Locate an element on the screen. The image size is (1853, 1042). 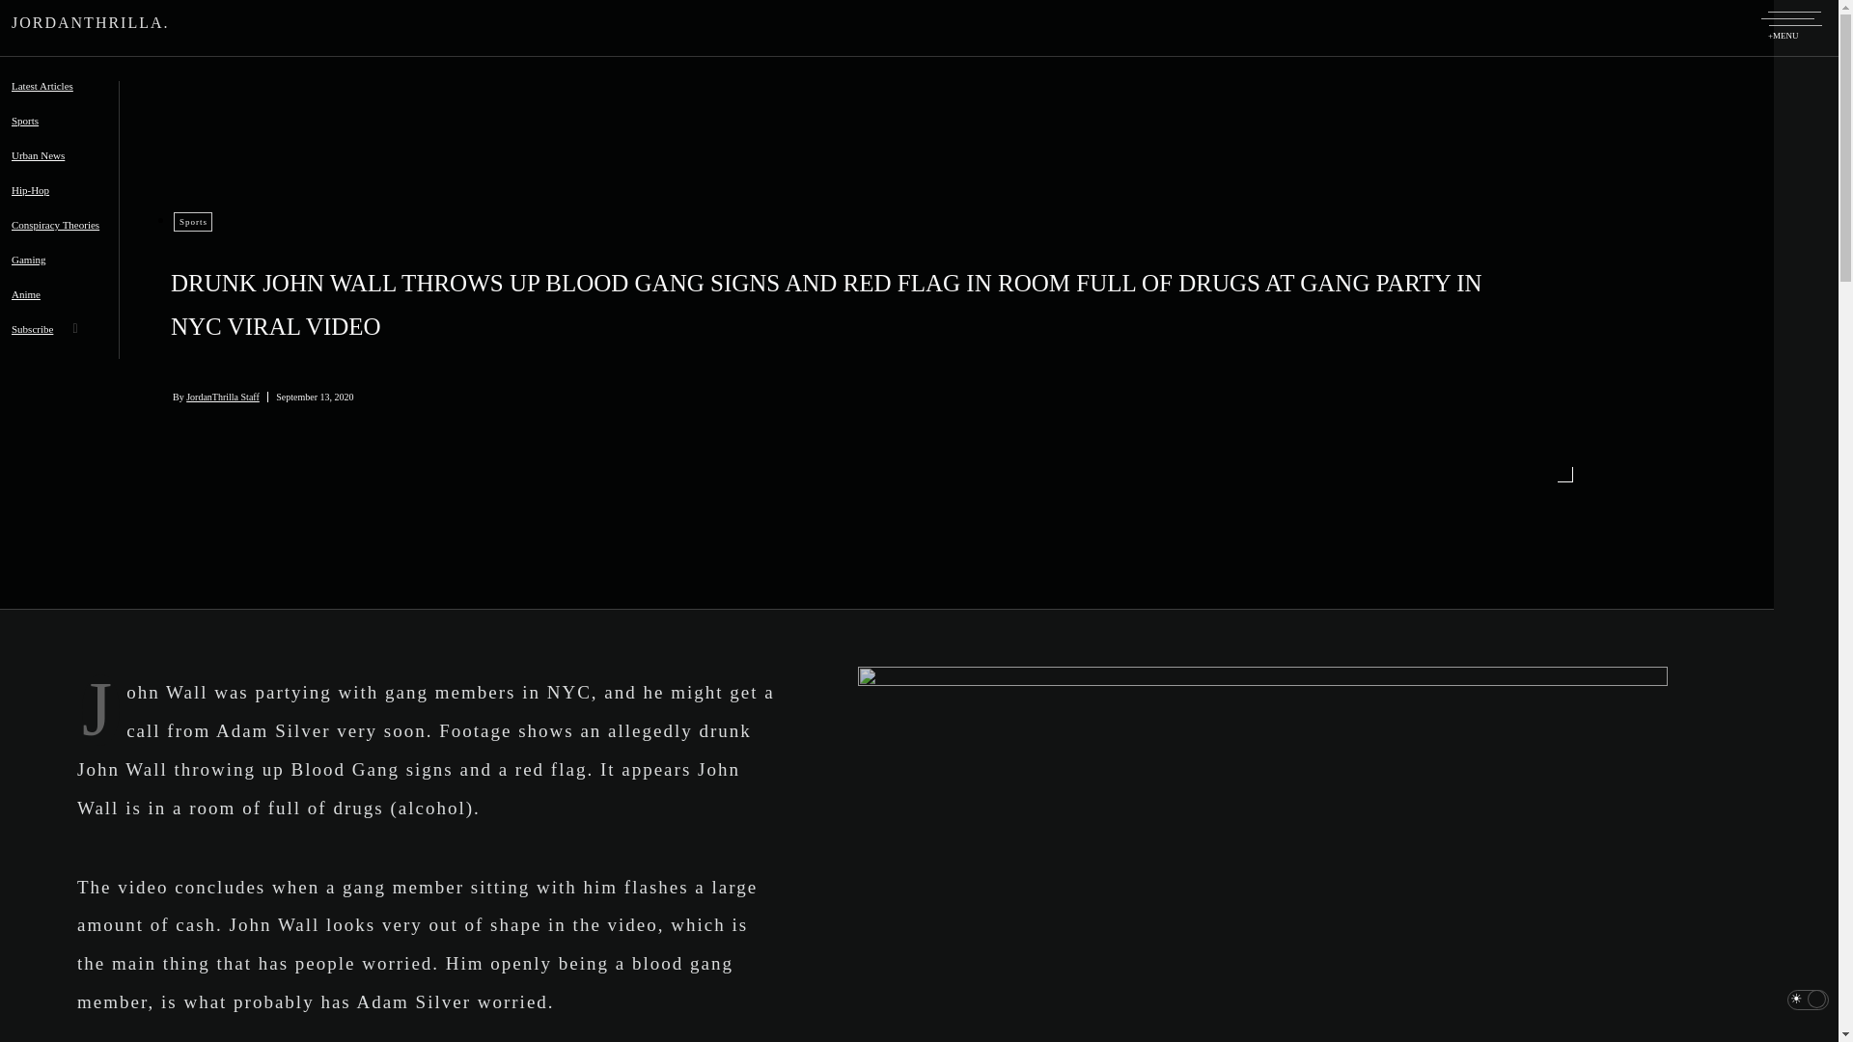
Gaming is located at coordinates (35, 272).